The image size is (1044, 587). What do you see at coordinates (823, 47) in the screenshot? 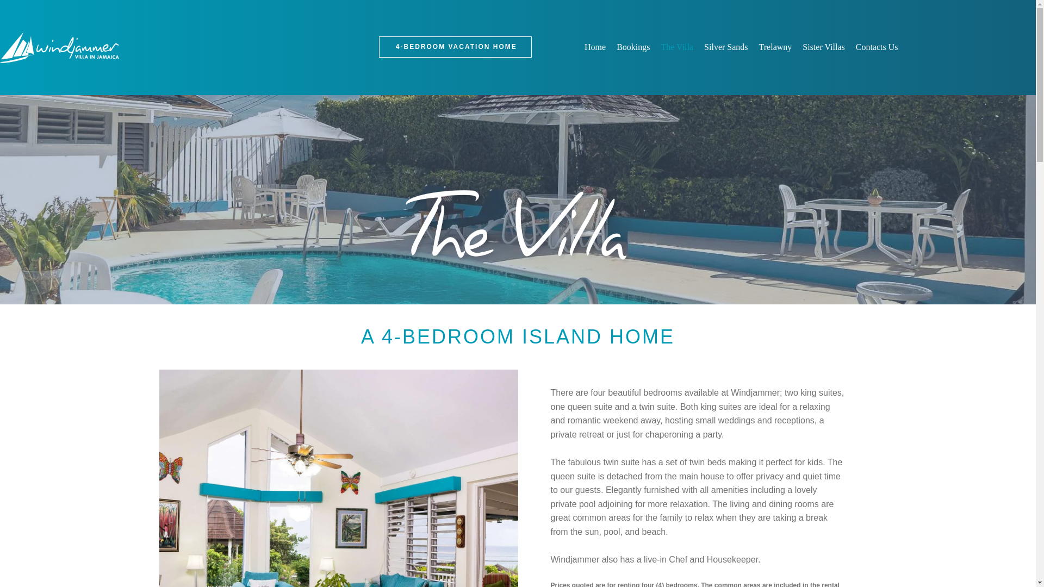
I see `Trelawny` at bounding box center [823, 47].